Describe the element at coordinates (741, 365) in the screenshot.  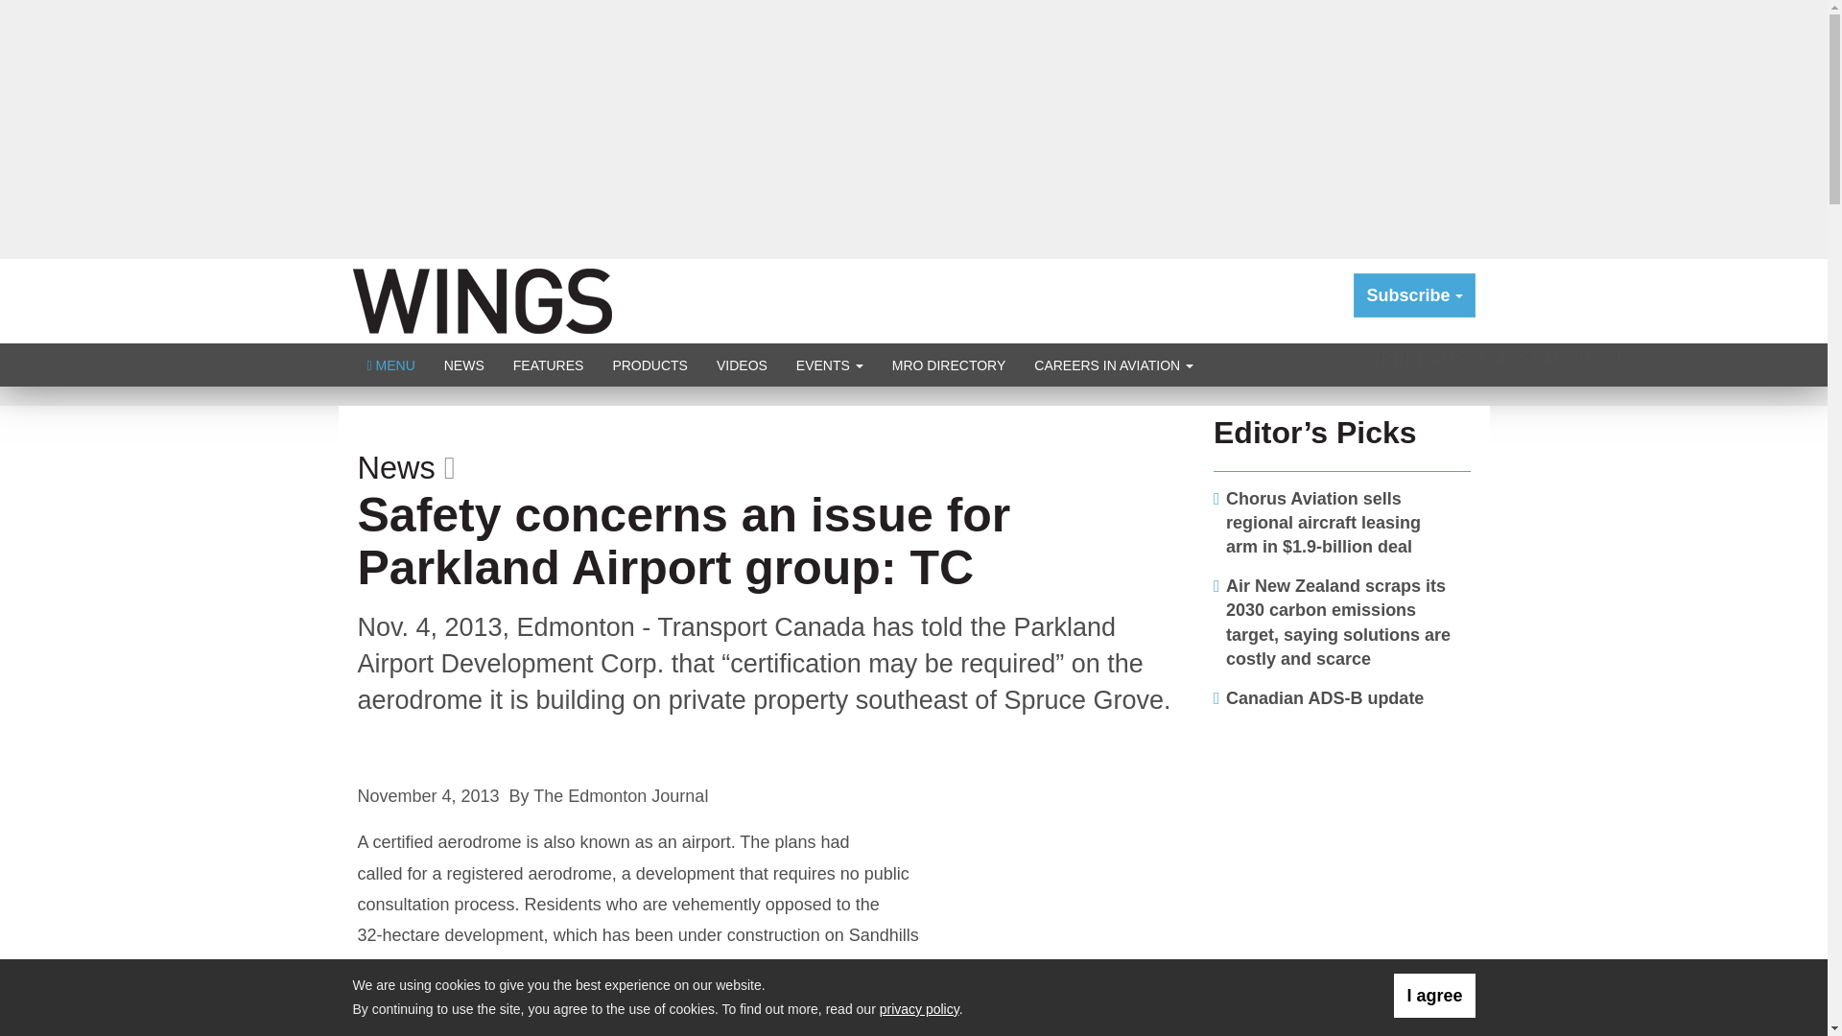
I see `VIDEOS` at that location.